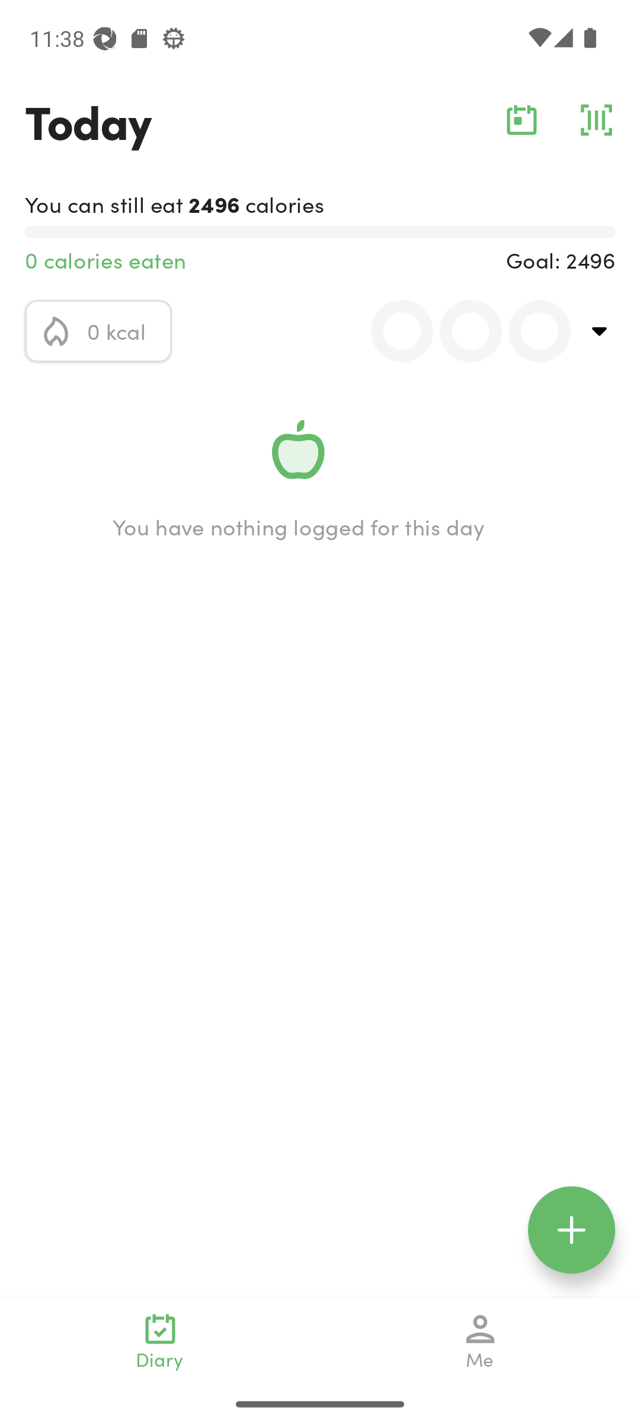  Describe the element at coordinates (460, 331) in the screenshot. I see `0.0 0.0 0.0` at that location.